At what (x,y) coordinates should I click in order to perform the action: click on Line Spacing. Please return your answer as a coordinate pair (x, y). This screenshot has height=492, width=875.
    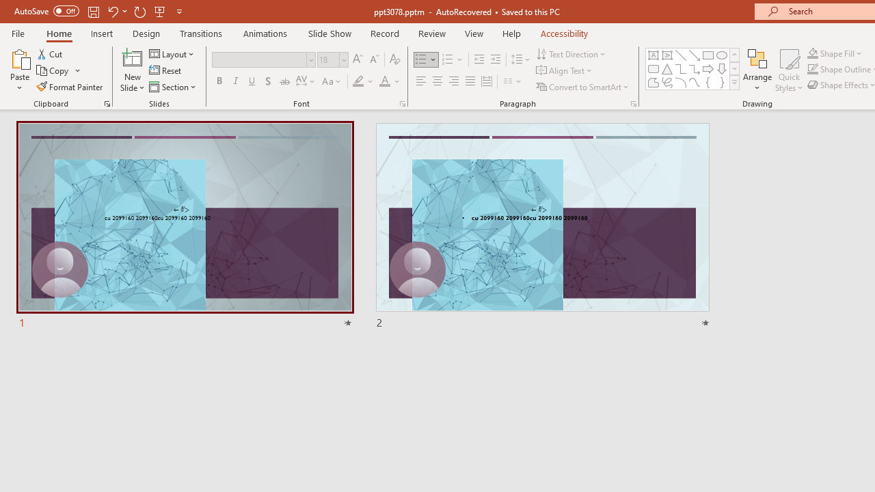
    Looking at the image, I should click on (521, 60).